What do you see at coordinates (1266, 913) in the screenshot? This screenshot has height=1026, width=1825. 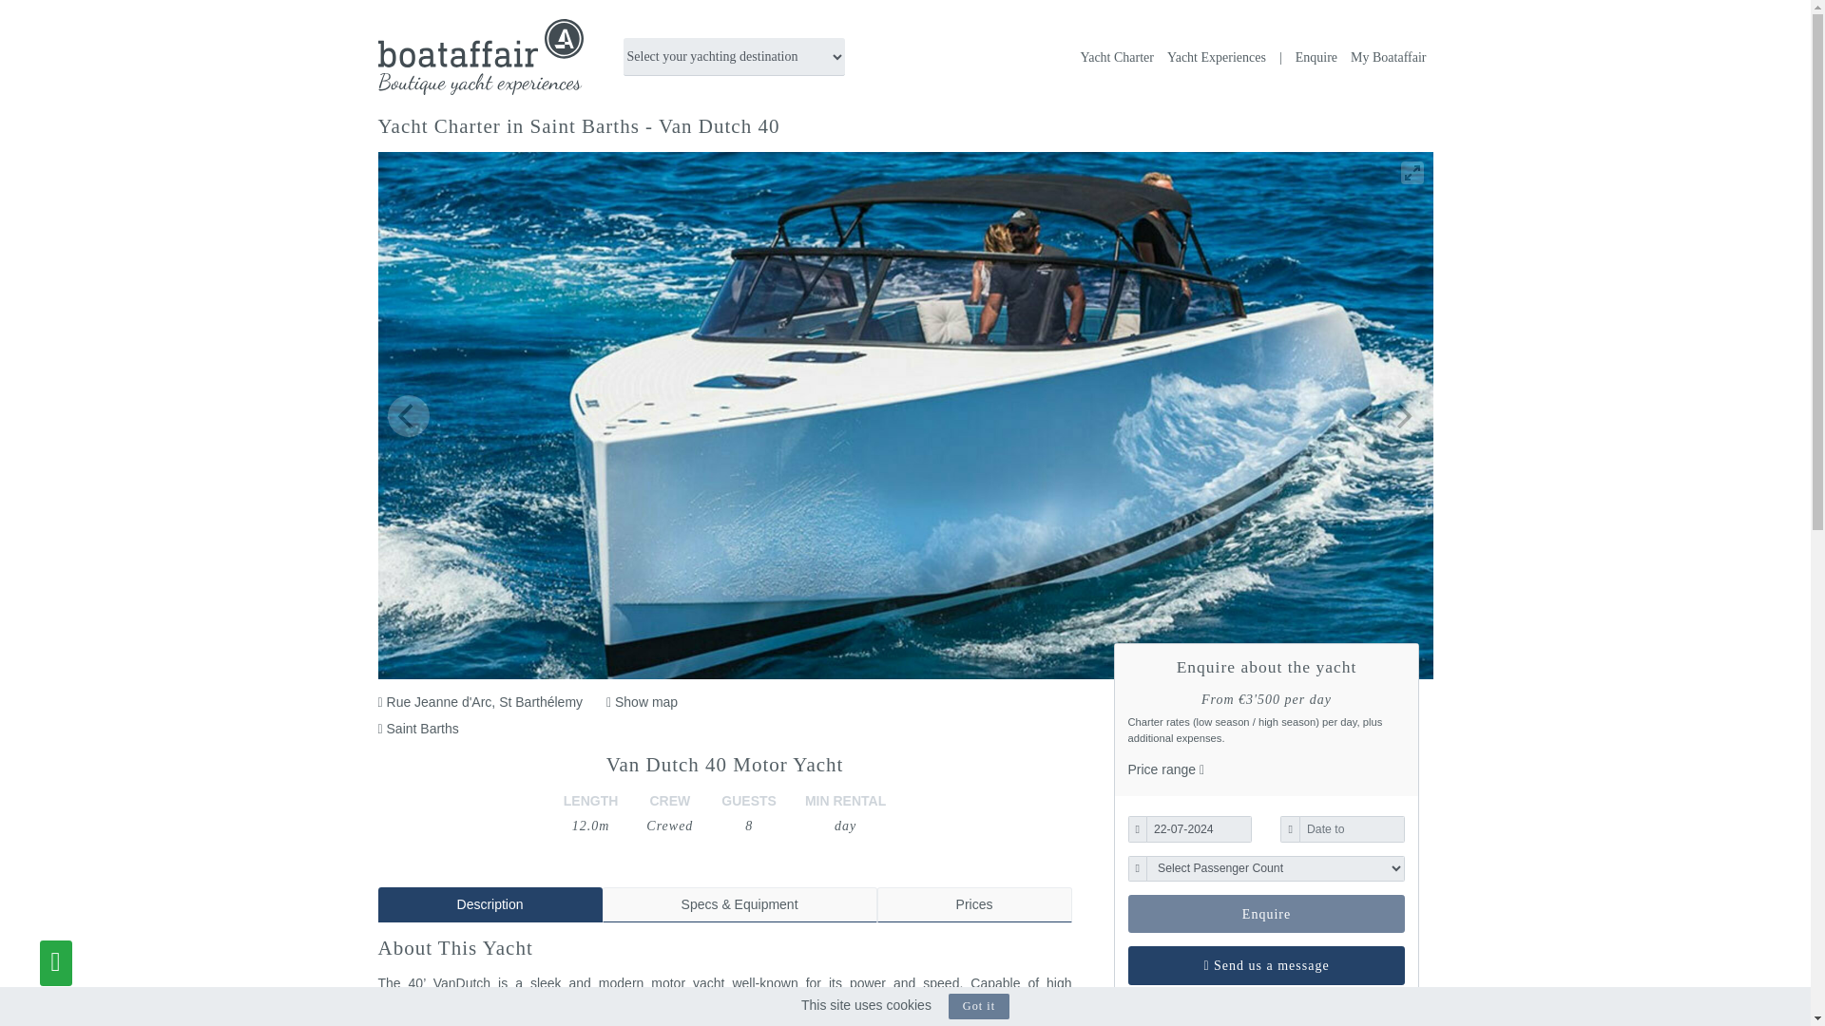 I see `Enquire` at bounding box center [1266, 913].